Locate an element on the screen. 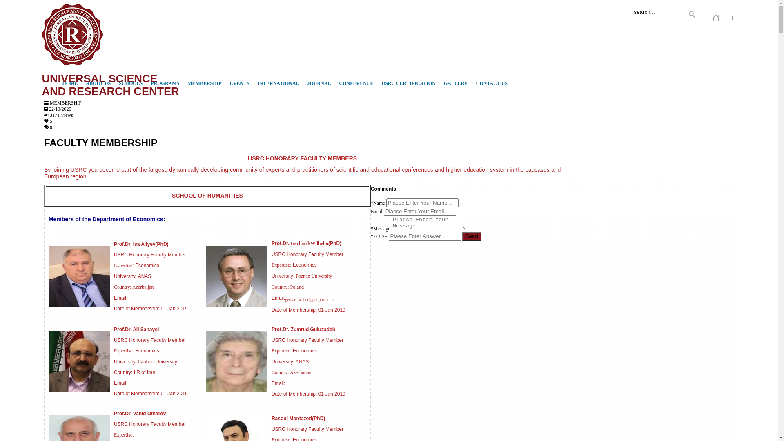  CONTACT US is located at coordinates (492, 83).